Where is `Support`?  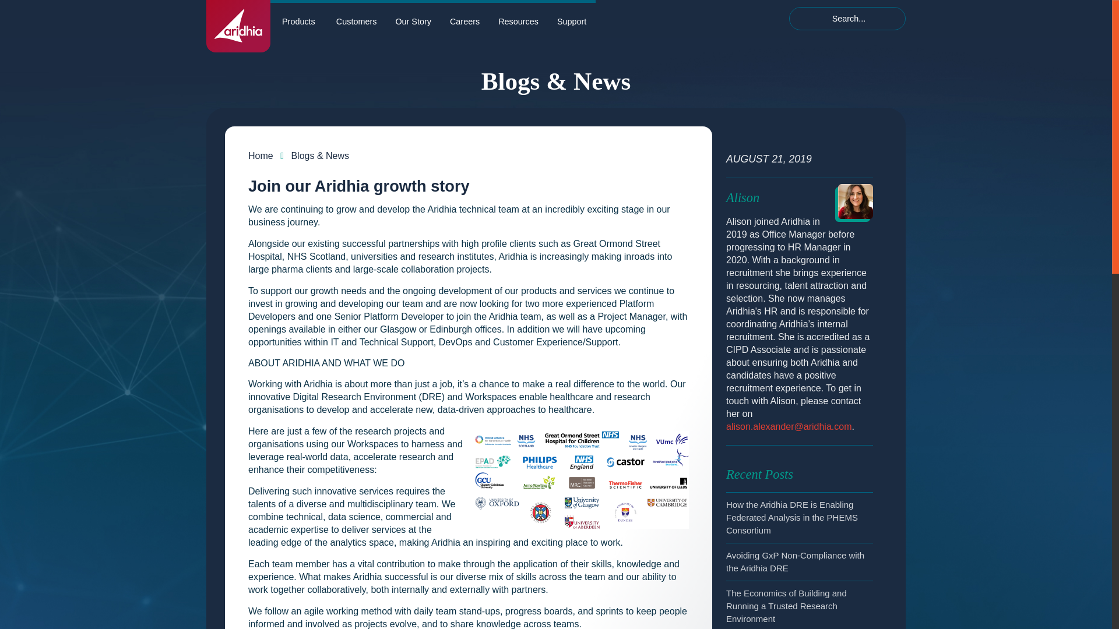
Support is located at coordinates (571, 19).